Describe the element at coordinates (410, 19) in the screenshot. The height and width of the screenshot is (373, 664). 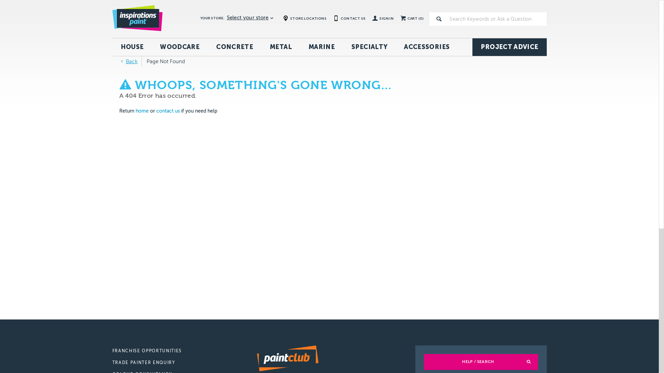
I see `CART (0)` at that location.